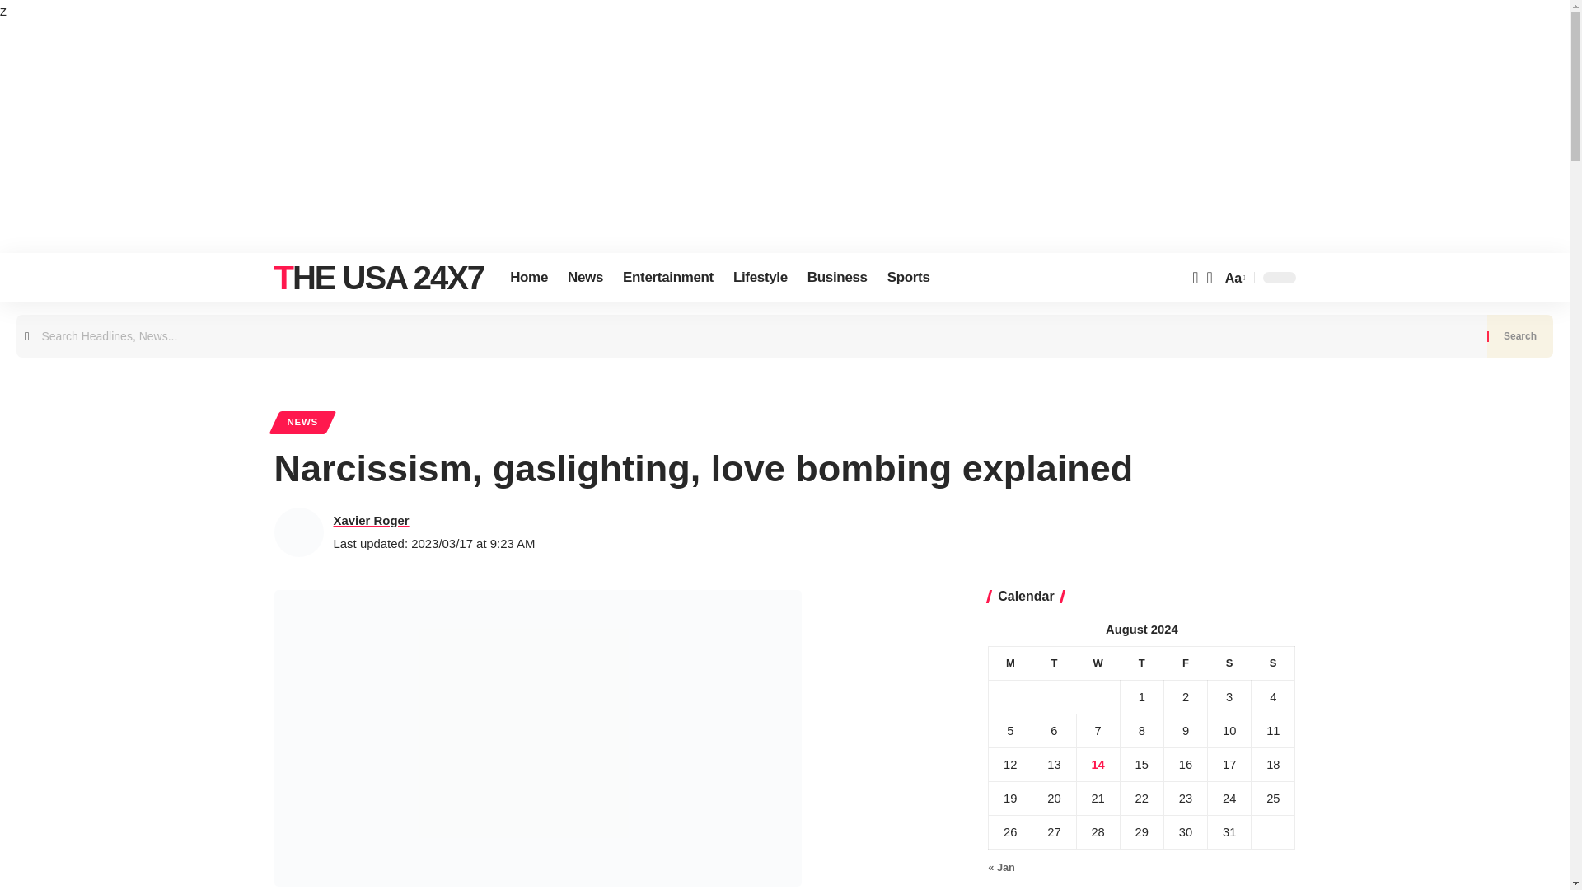 This screenshot has height=890, width=1582. I want to click on Search, so click(1519, 336).